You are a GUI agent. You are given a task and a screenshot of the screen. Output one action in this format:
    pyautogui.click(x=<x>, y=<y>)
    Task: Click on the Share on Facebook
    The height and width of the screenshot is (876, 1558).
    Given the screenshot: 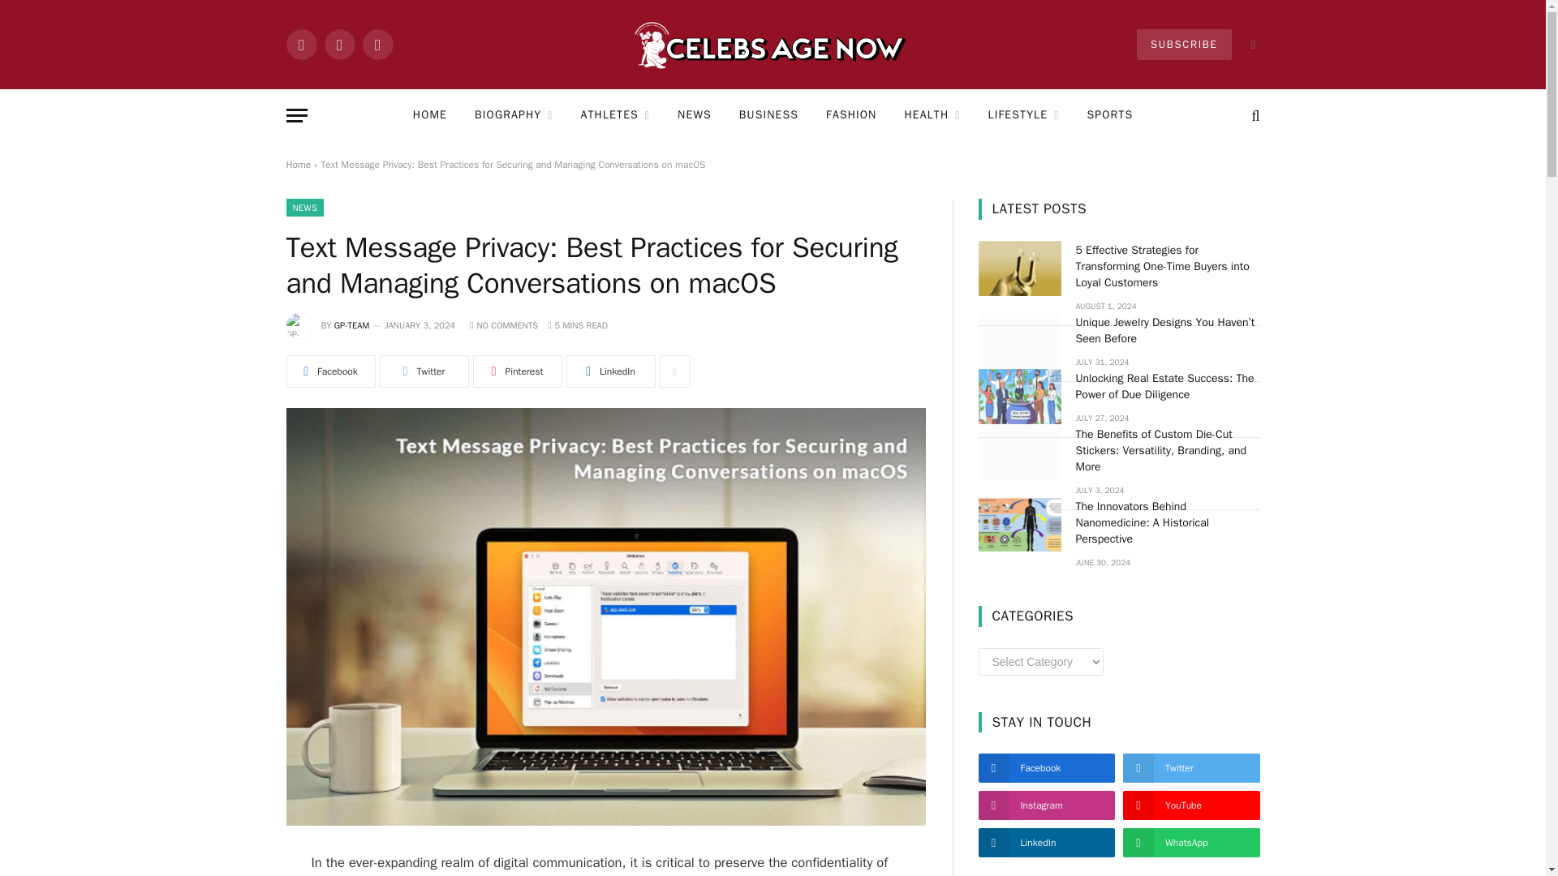 What is the action you would take?
    pyautogui.click(x=329, y=371)
    